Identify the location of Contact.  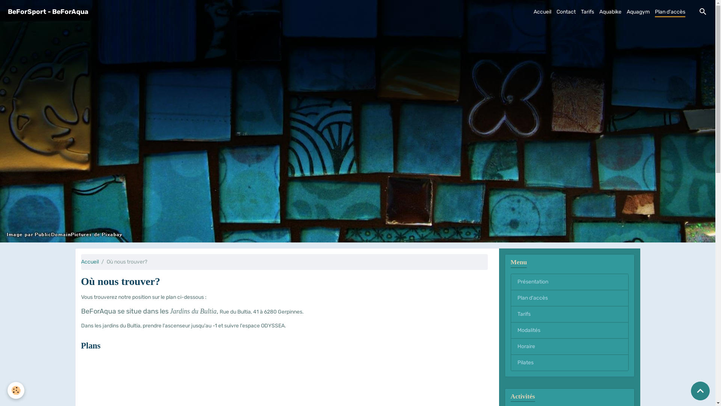
(566, 12).